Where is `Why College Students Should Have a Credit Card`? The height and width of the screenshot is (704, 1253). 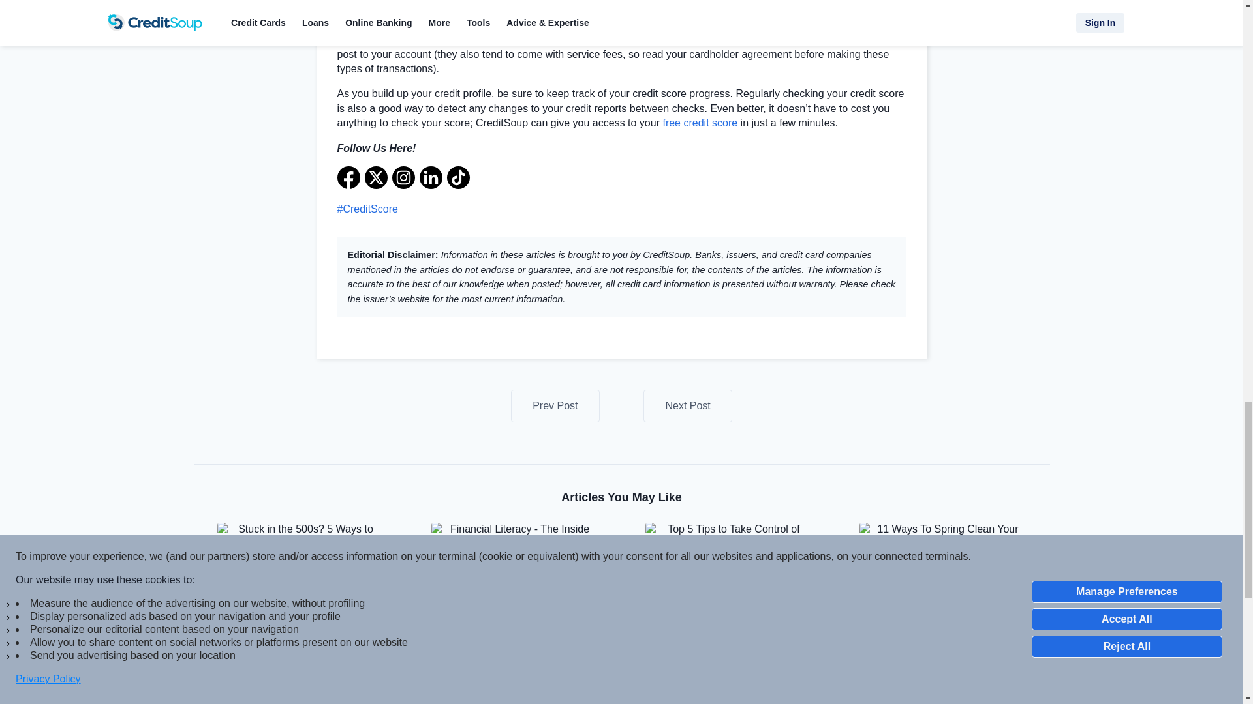 Why College Students Should Have a Credit Card is located at coordinates (688, 406).